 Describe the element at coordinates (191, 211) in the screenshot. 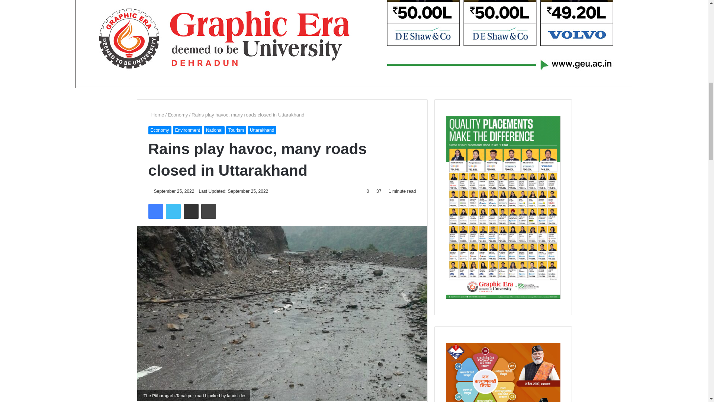

I see `Share via Email` at that location.